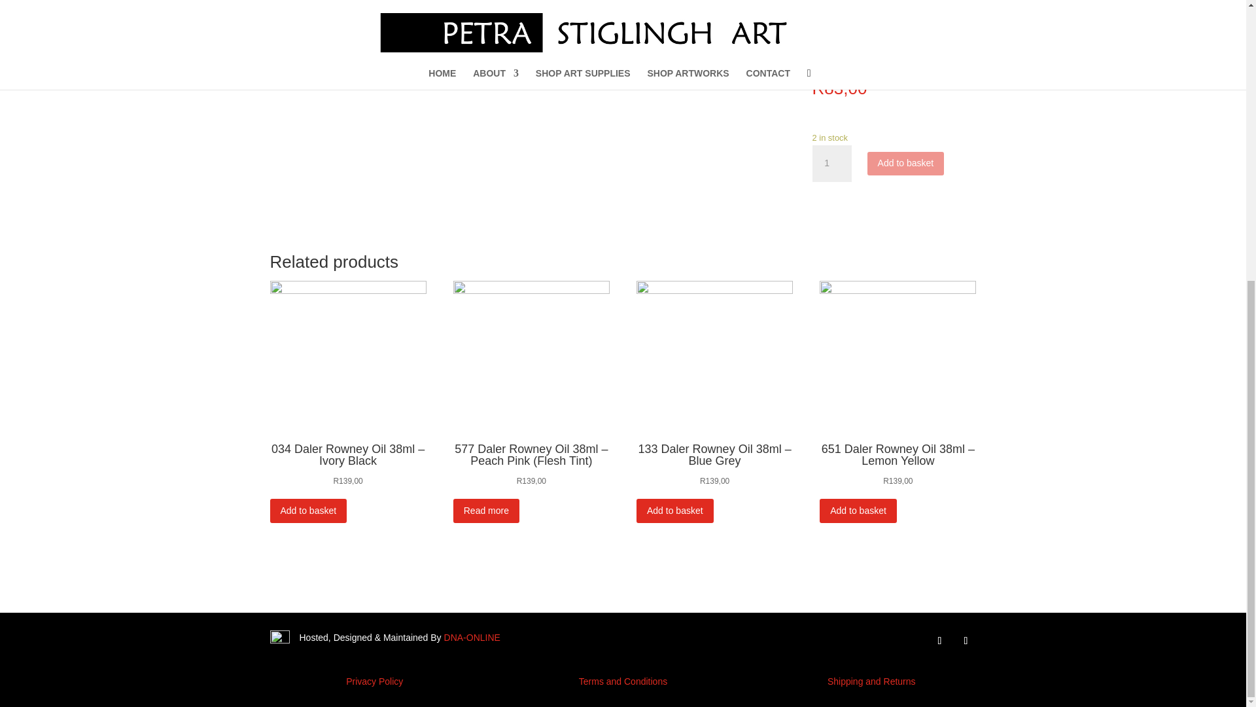 Image resolution: width=1256 pixels, height=707 pixels. I want to click on Privacy Policy, so click(374, 681).